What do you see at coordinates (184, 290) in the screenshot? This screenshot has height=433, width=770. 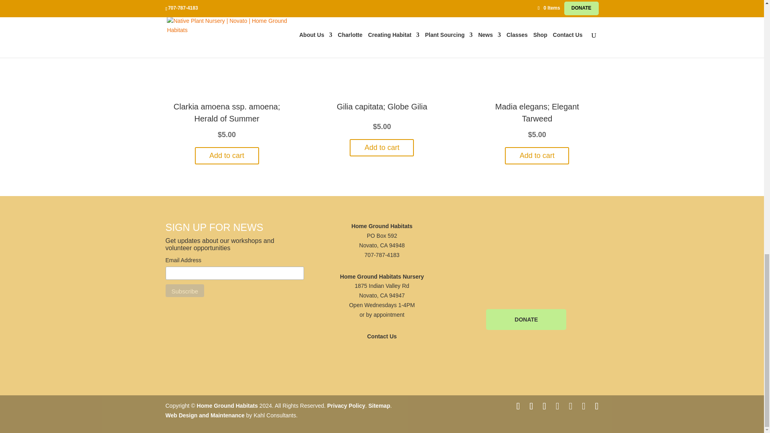 I see `Subscribe` at bounding box center [184, 290].